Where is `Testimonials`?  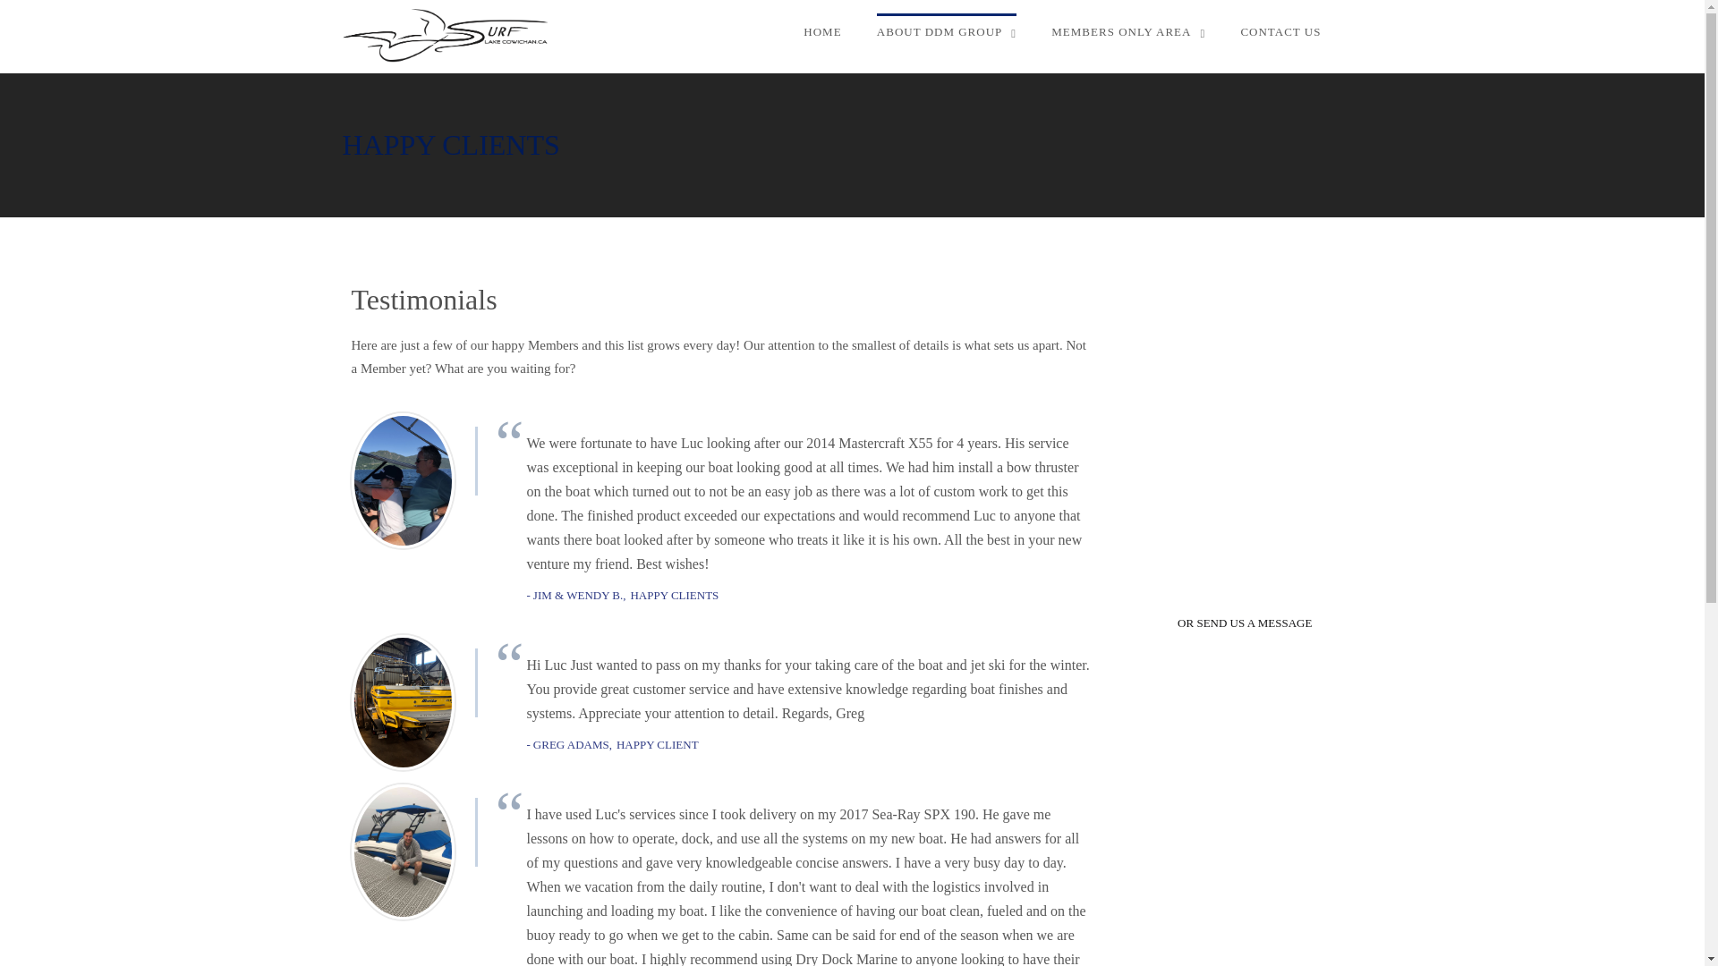
Testimonials is located at coordinates (1246, 385).